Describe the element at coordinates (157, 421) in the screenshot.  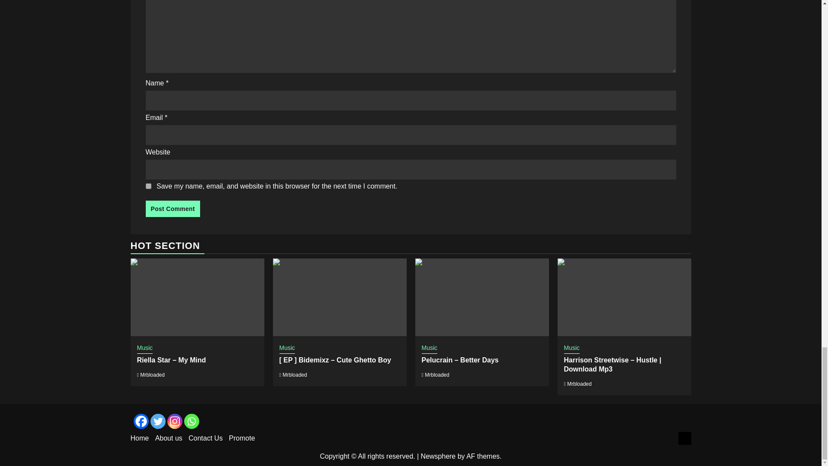
I see `Twitter` at that location.